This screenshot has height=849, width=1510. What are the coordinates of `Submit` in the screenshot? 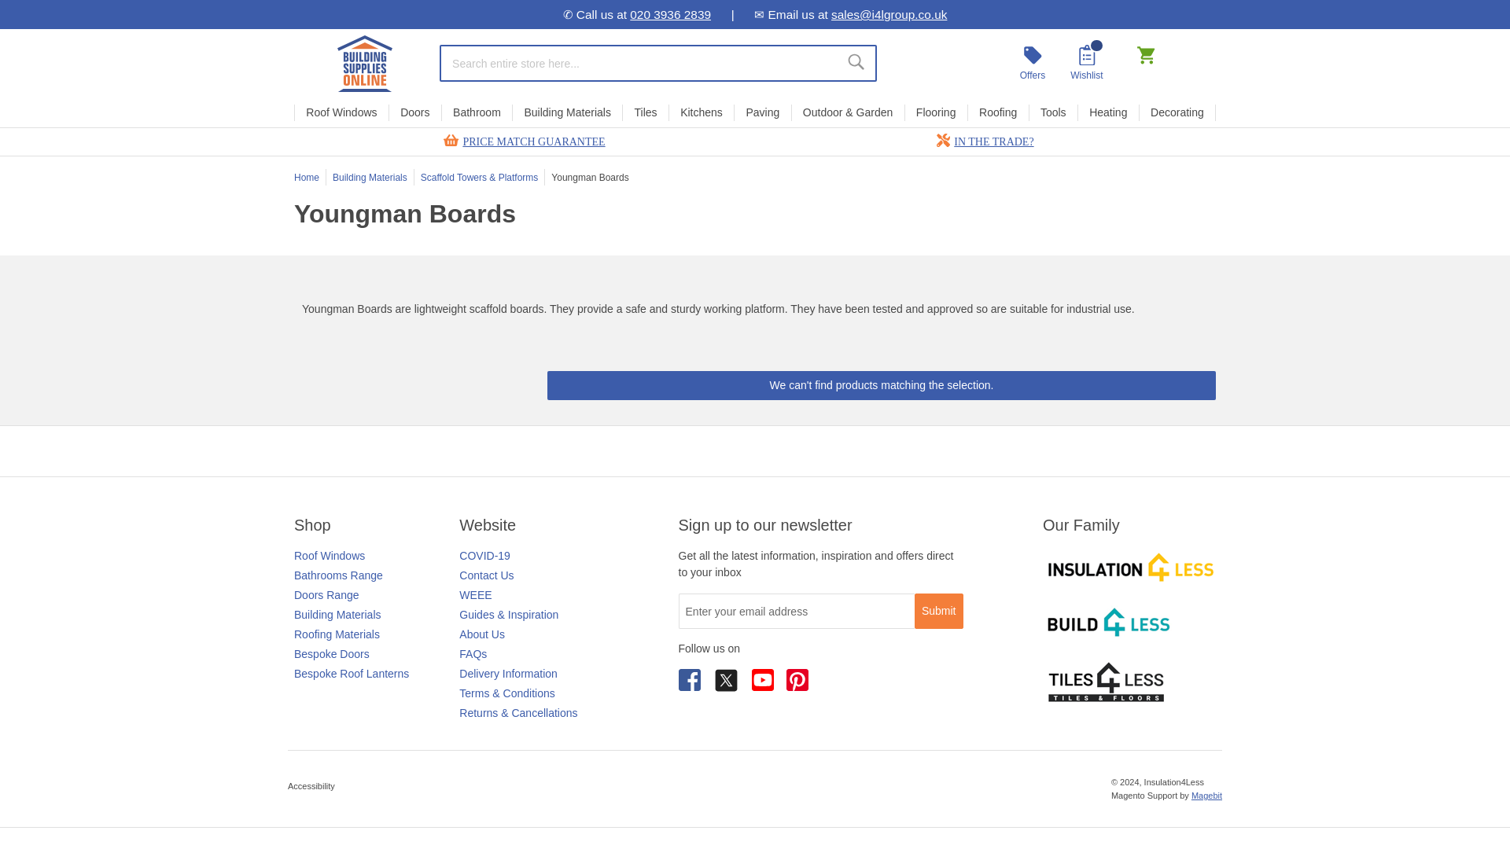 It's located at (939, 611).